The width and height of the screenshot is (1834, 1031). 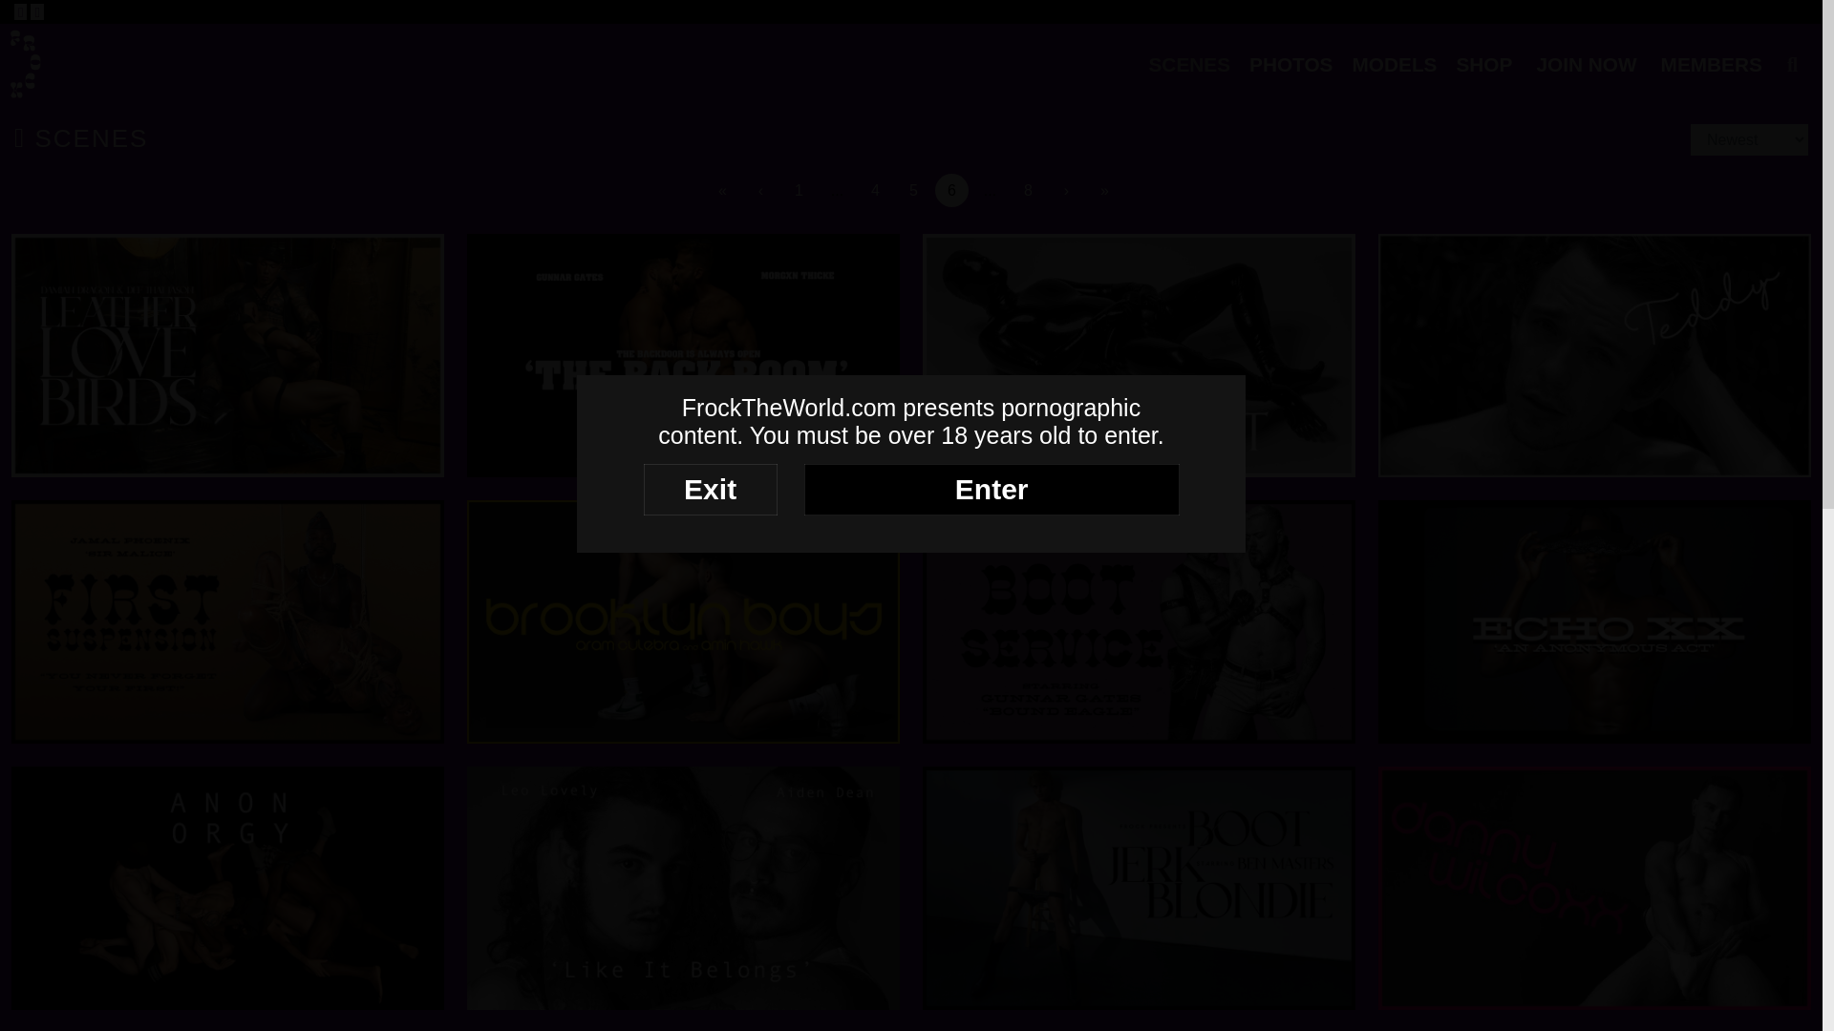 I want to click on 4, so click(x=875, y=191).